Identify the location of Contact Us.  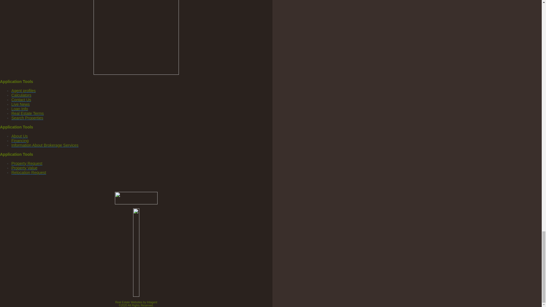
(21, 99).